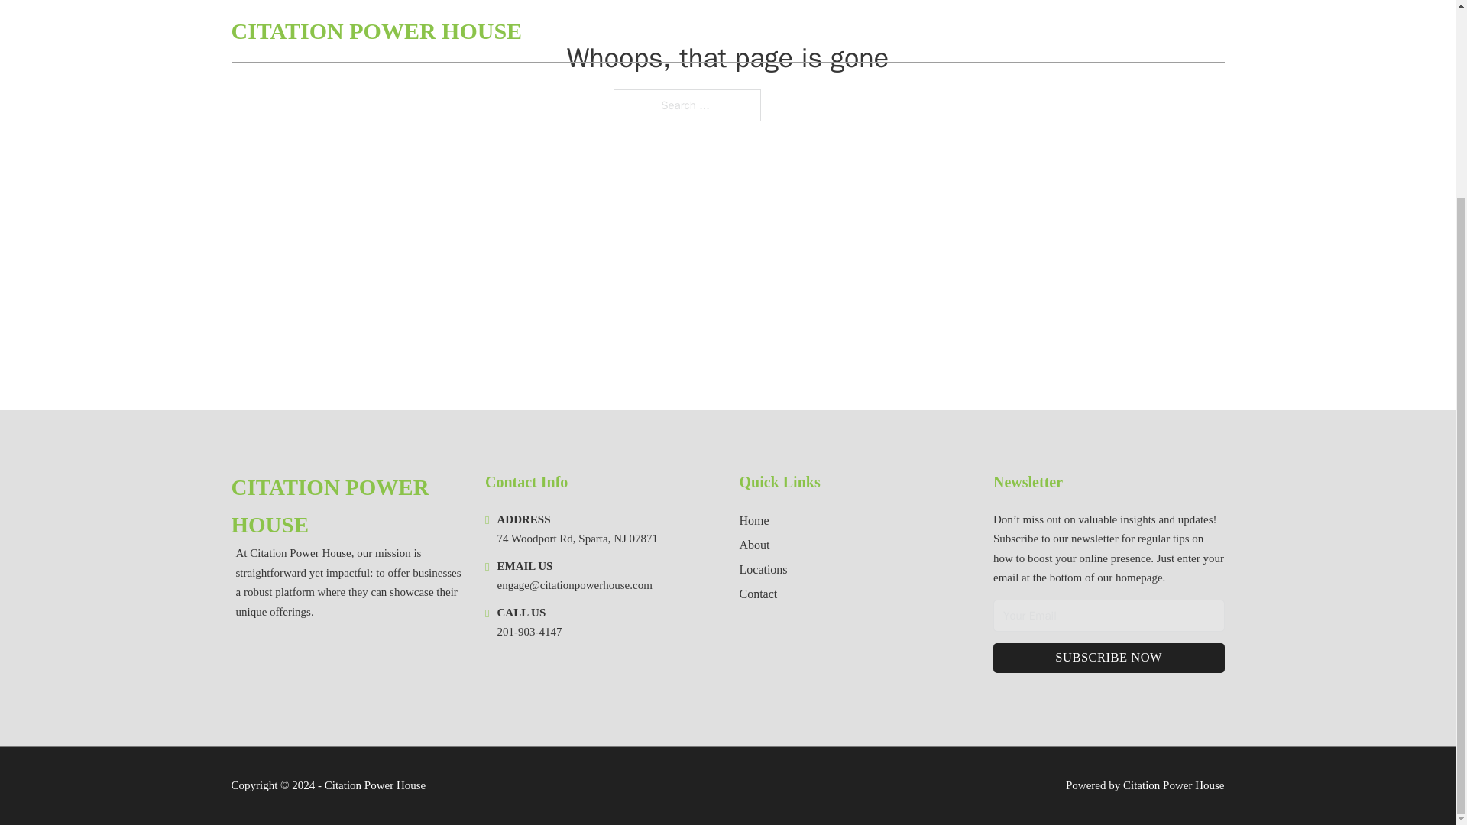  Describe the element at coordinates (755, 544) in the screenshot. I see `About` at that location.